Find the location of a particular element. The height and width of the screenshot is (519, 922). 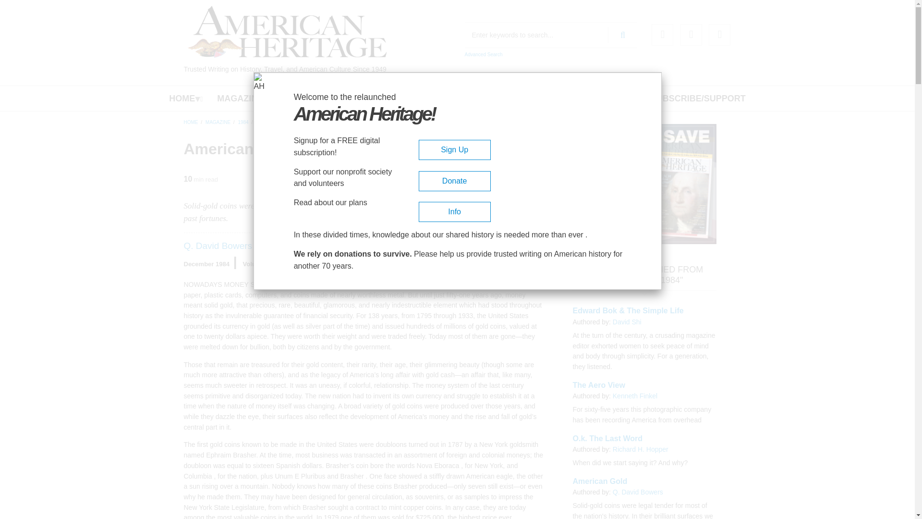

Enter the terms you wish to search for. is located at coordinates (551, 35).